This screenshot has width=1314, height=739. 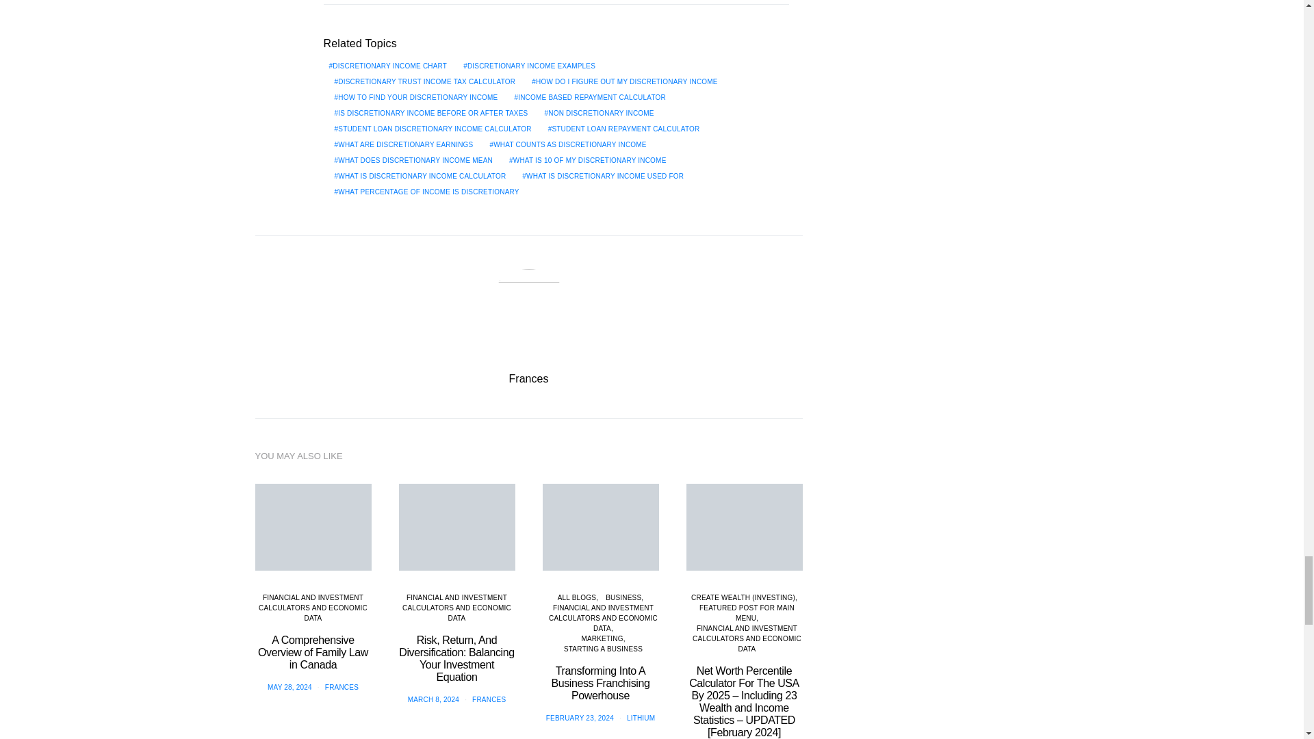 I want to click on View all posts by Frances, so click(x=489, y=699).